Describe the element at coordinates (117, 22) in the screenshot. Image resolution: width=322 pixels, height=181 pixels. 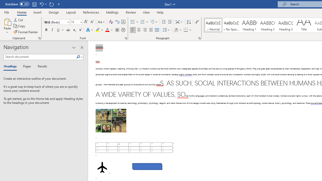
I see `Phonetic Guide...` at that location.